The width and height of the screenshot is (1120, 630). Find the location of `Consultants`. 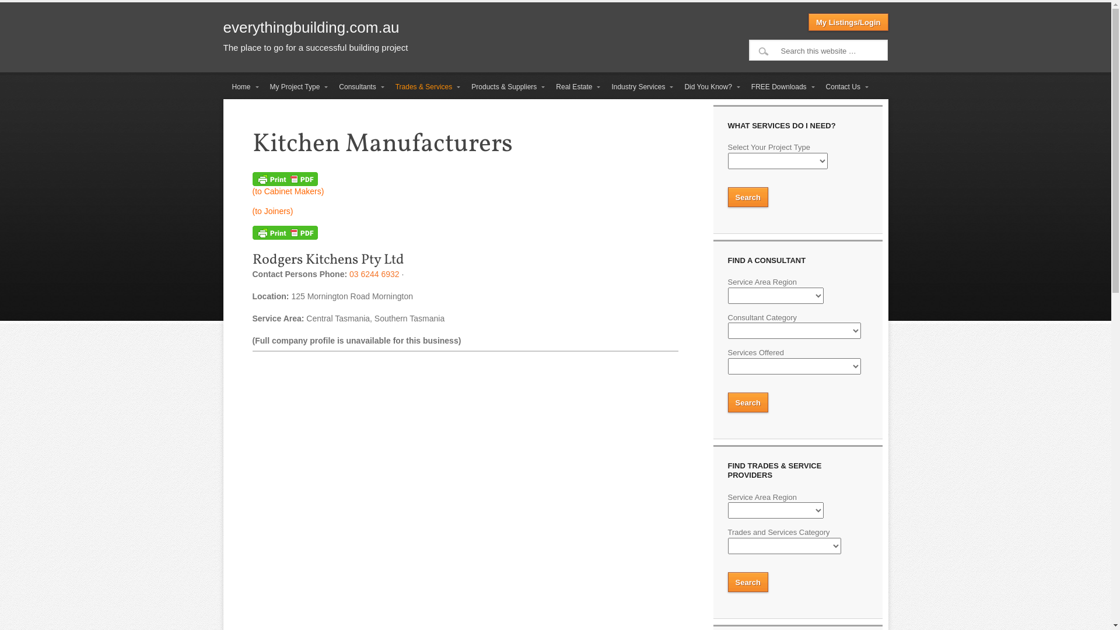

Consultants is located at coordinates (358, 87).